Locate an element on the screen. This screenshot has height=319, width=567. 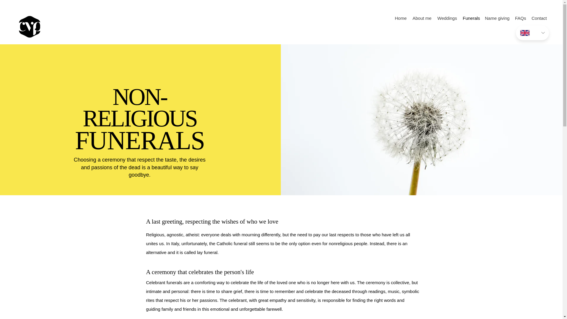
About me is located at coordinates (422, 18).